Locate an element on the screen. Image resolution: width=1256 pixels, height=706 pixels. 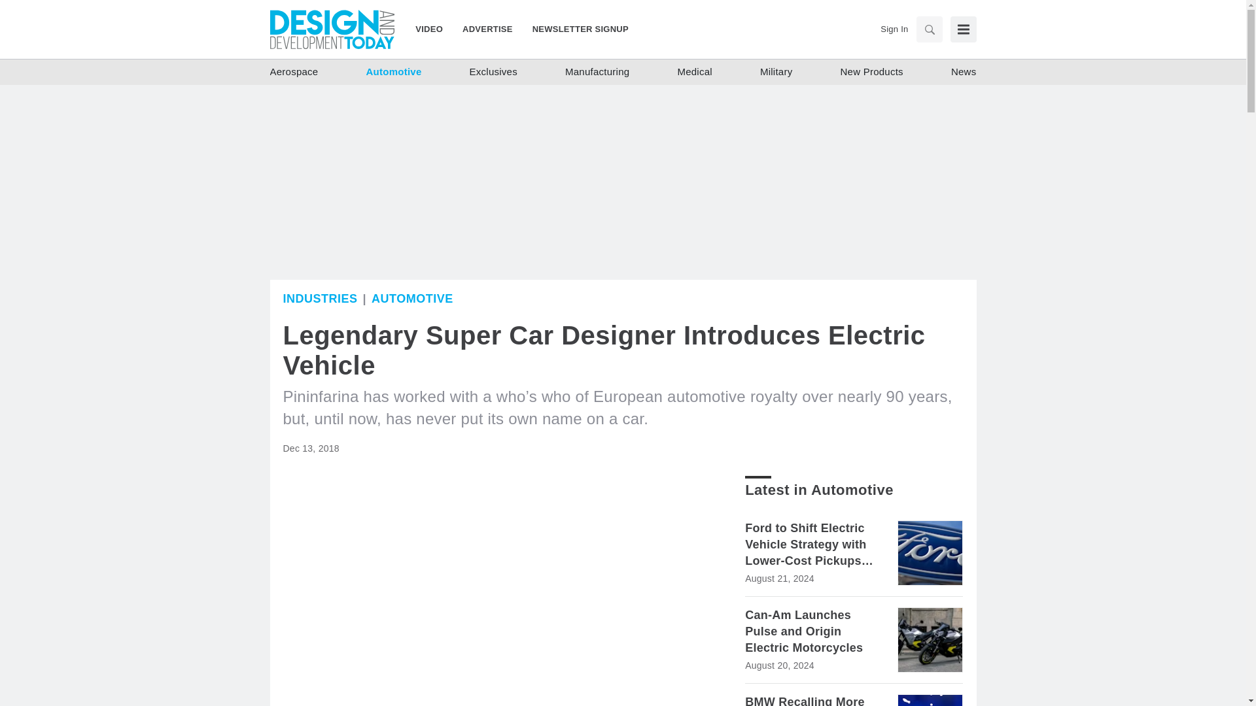
VIDEO is located at coordinates (434, 29).